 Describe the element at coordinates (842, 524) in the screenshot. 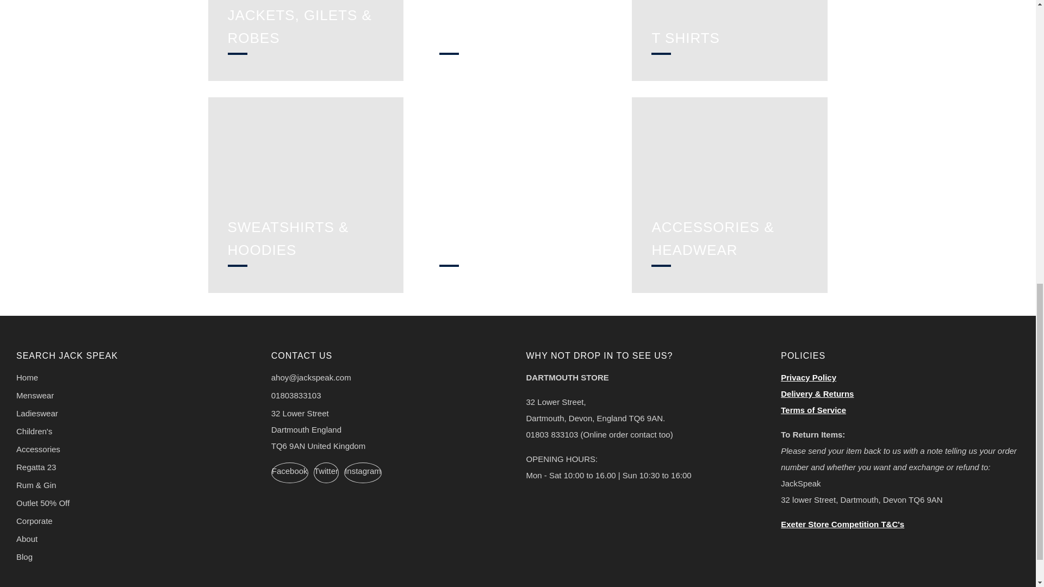

I see `Exeter Store Competition` at that location.